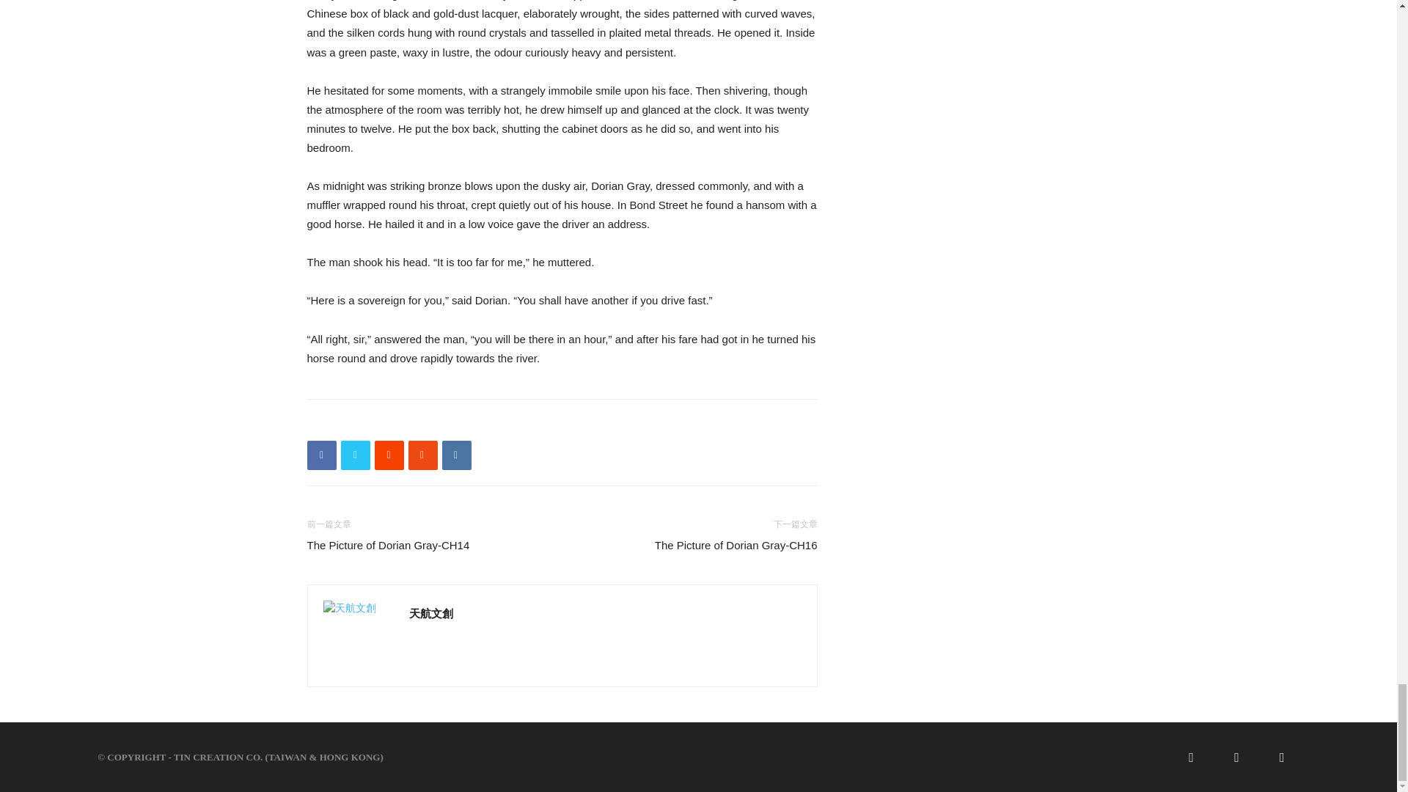 This screenshot has height=792, width=1408. What do you see at coordinates (736, 545) in the screenshot?
I see `The Picture of Dorian Gray-CH16` at bounding box center [736, 545].